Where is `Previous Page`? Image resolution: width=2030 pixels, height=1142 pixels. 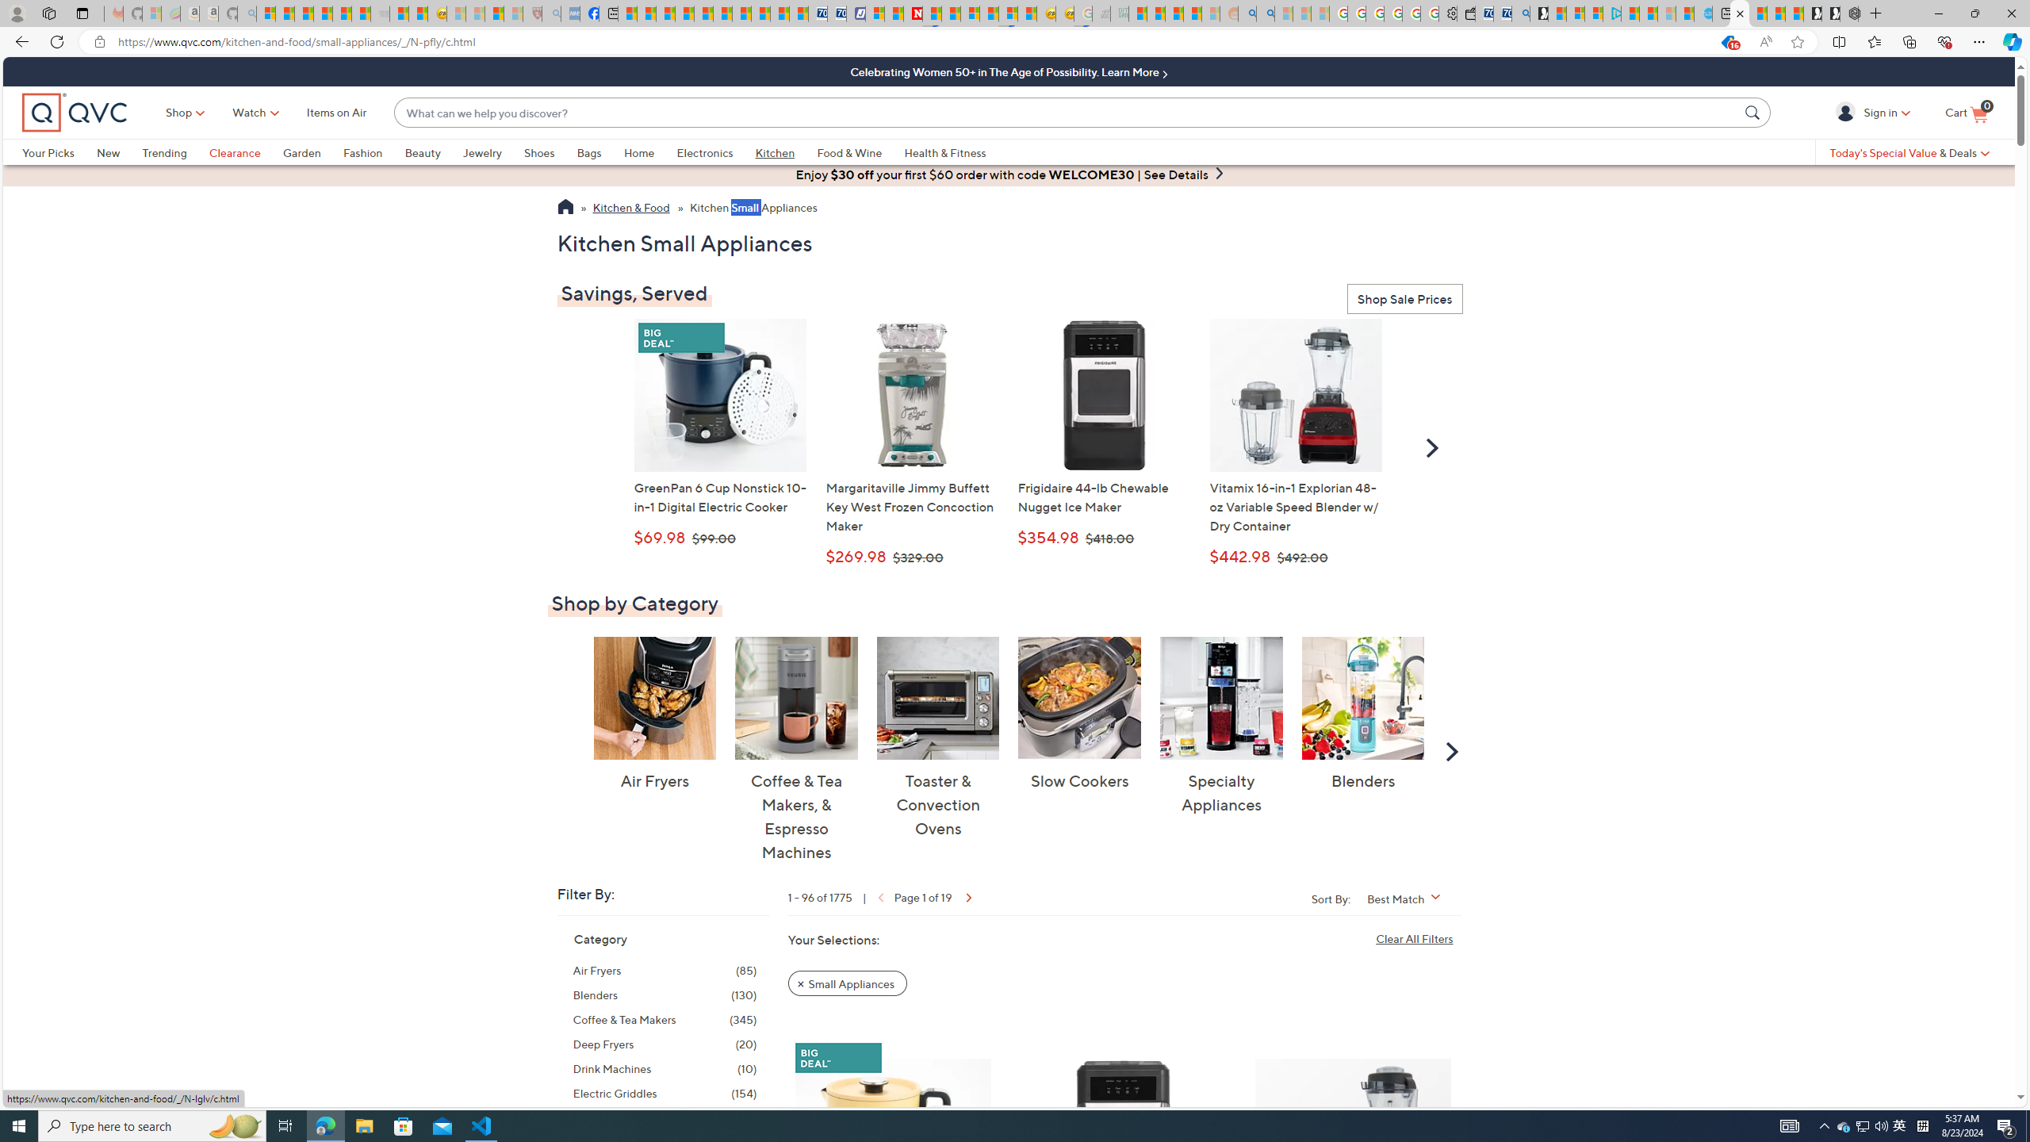
Previous Page is located at coordinates (879, 896).